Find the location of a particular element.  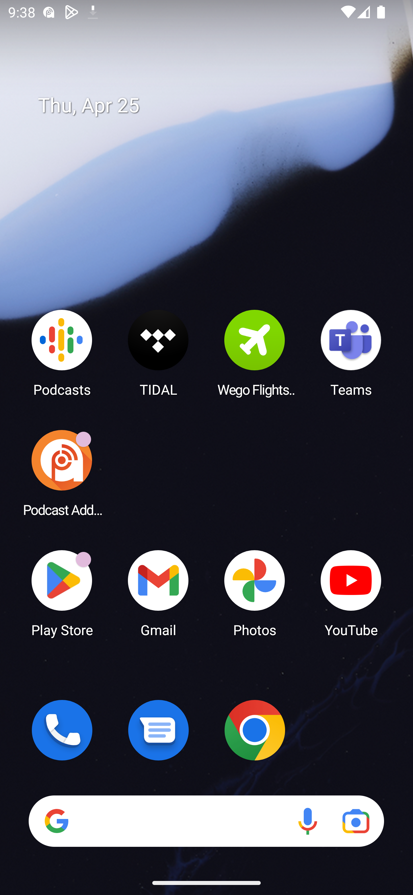

Play Store Play Store has 1 notification is located at coordinates (62, 593).